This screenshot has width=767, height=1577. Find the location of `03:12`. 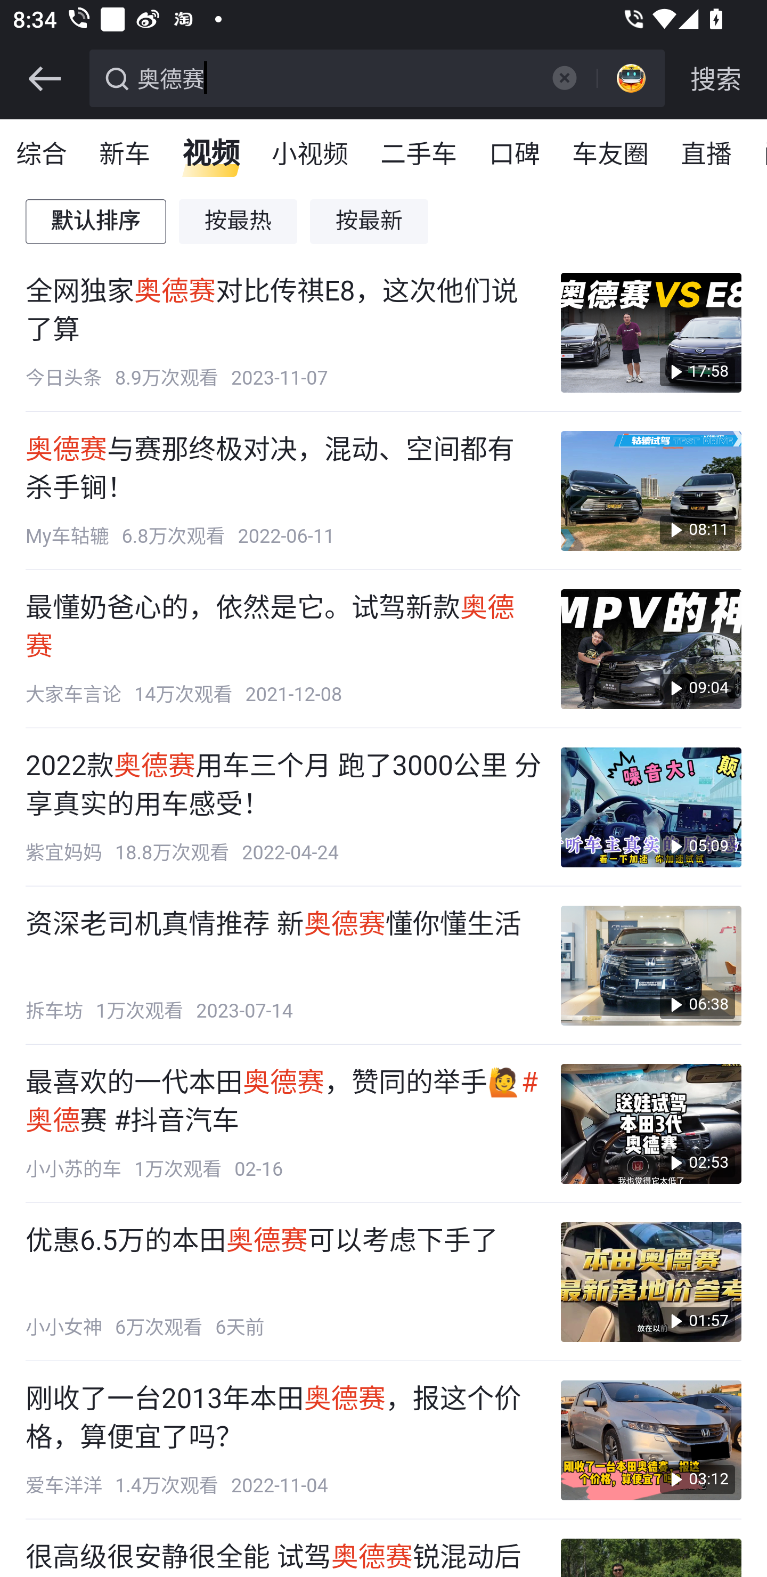

03:12 is located at coordinates (651, 1440).